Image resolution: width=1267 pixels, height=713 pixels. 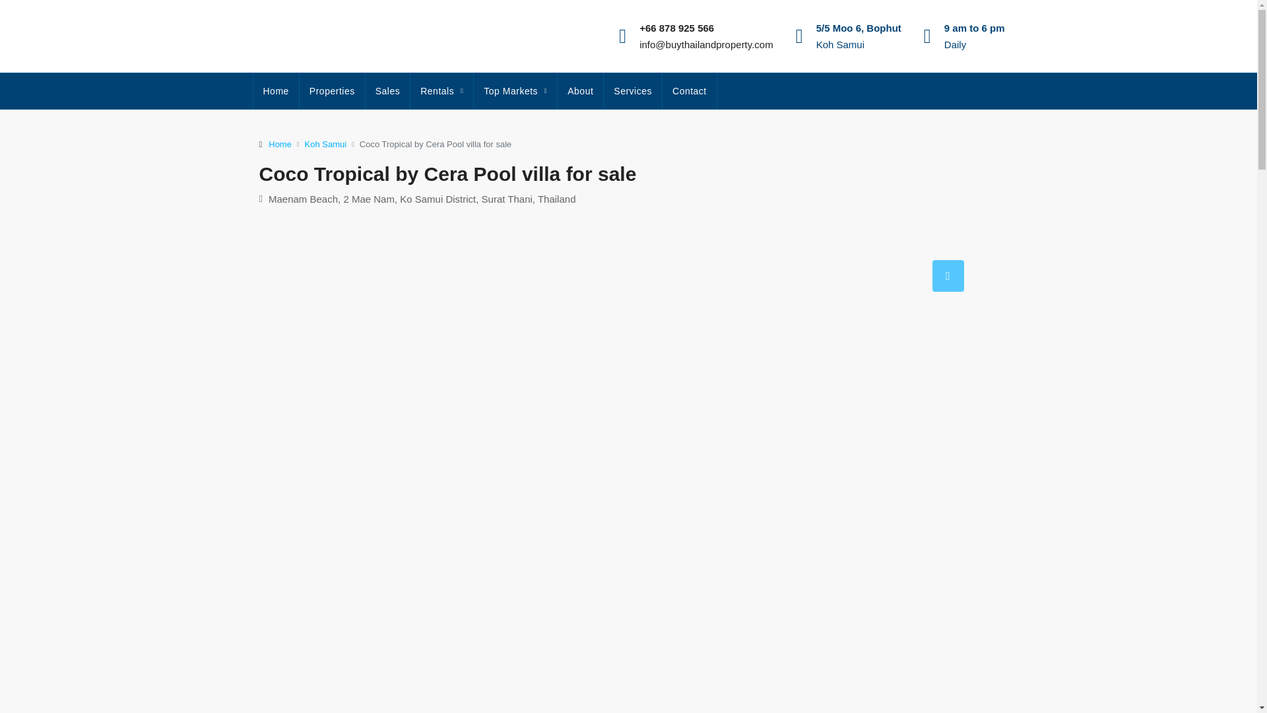 I want to click on Houses For Sale and Rental  Thailand, so click(x=276, y=91).